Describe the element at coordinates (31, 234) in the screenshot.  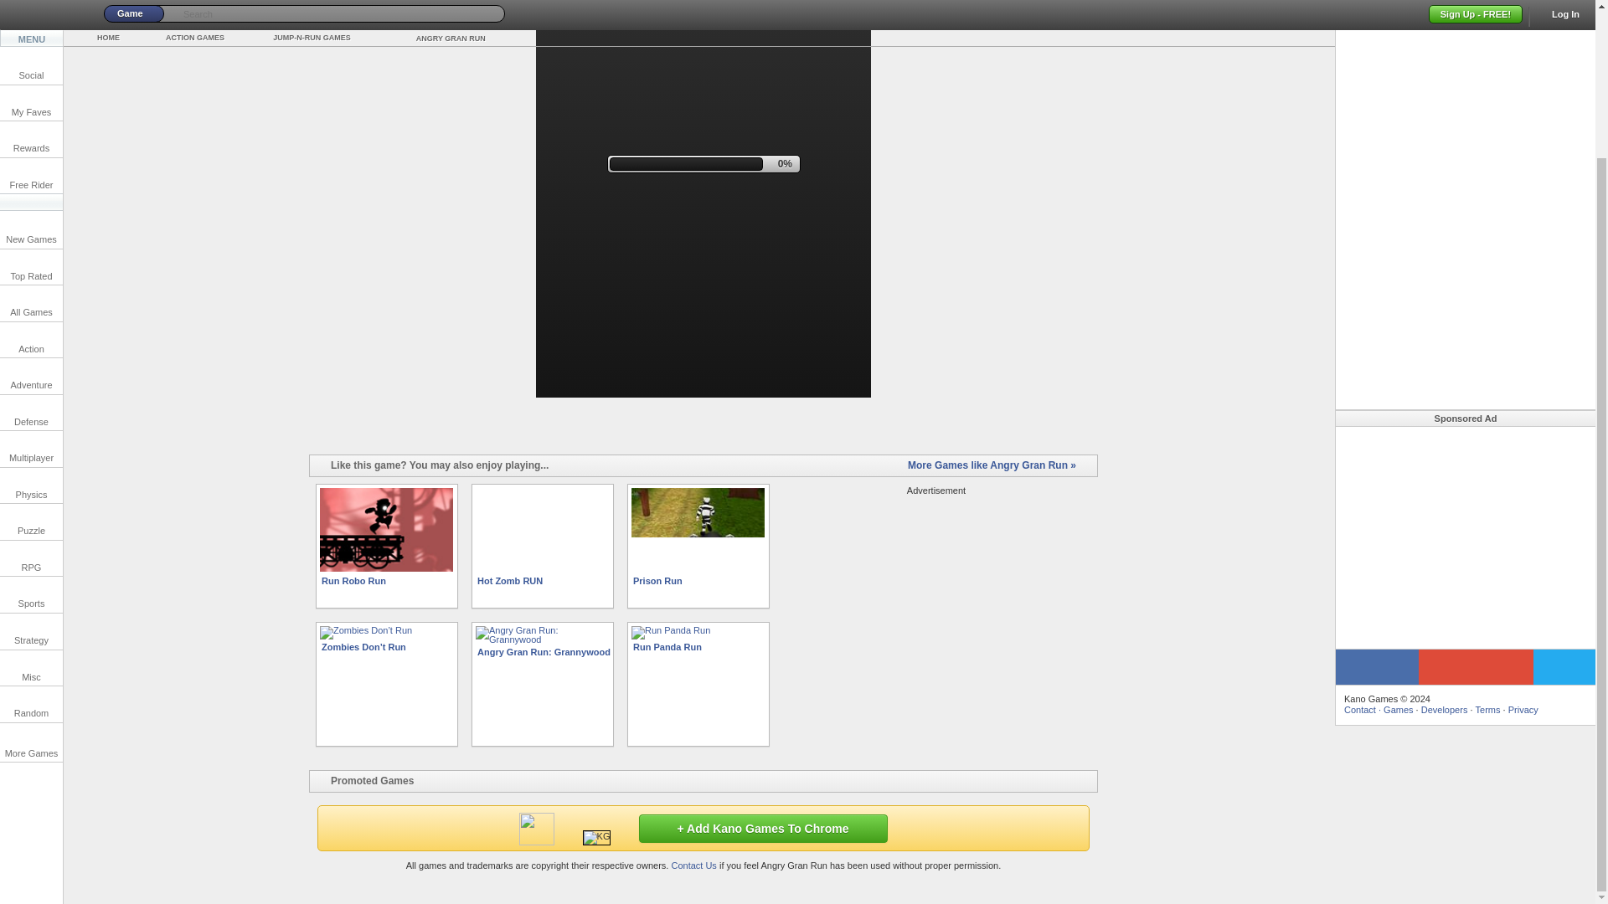
I see `Defense` at that location.